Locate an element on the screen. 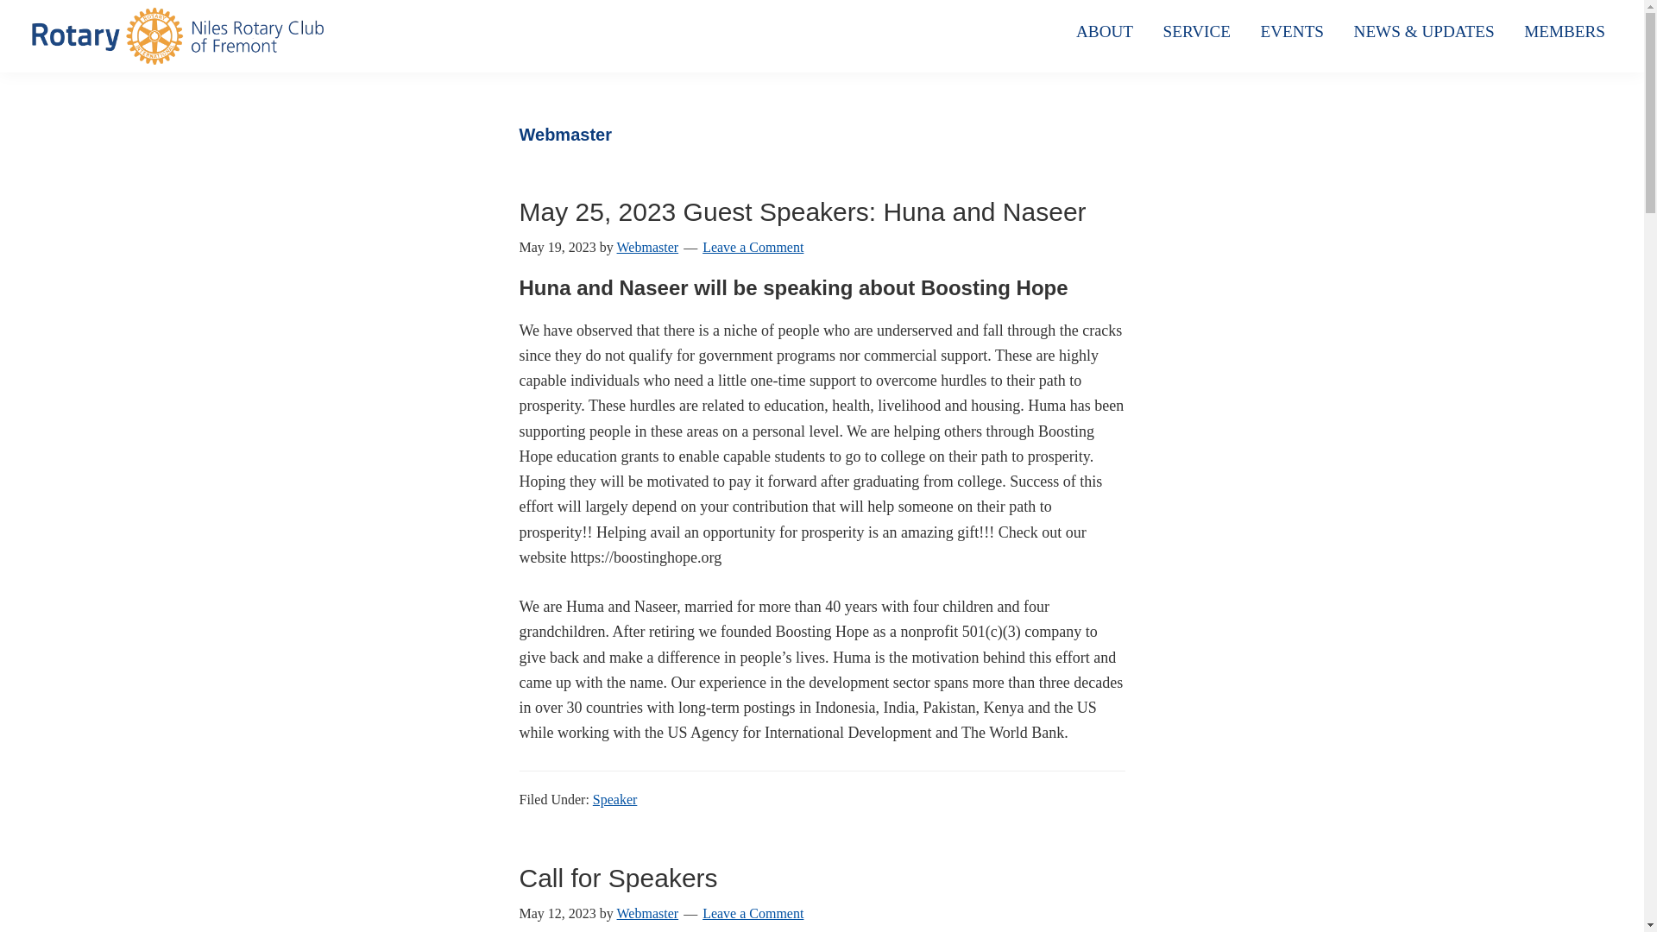 The image size is (1657, 932). Webmaster is located at coordinates (647, 913).